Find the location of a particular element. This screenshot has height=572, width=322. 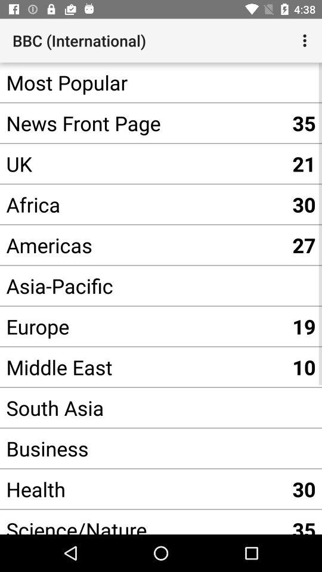

turn on the app to the left of the 27 item is located at coordinates (143, 286).